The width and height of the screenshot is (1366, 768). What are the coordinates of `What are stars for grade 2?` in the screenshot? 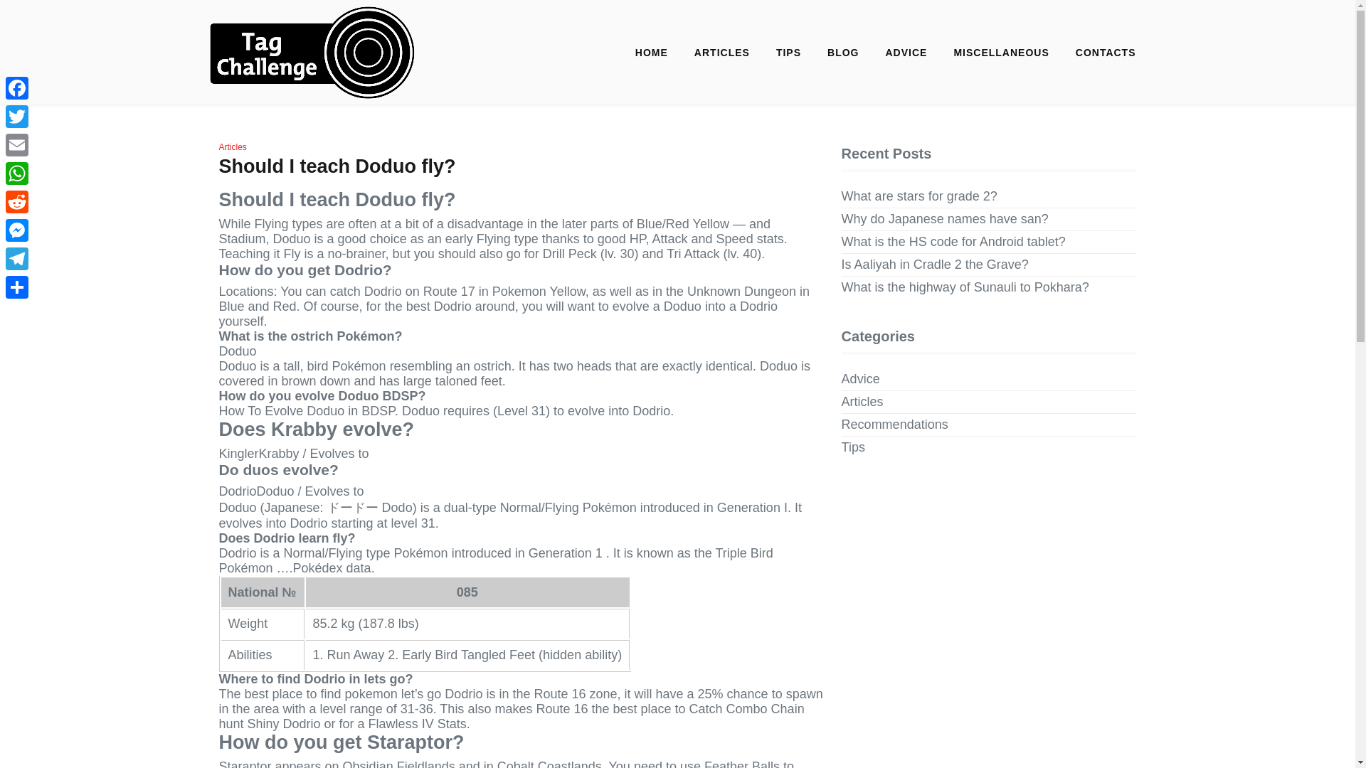 It's located at (919, 196).